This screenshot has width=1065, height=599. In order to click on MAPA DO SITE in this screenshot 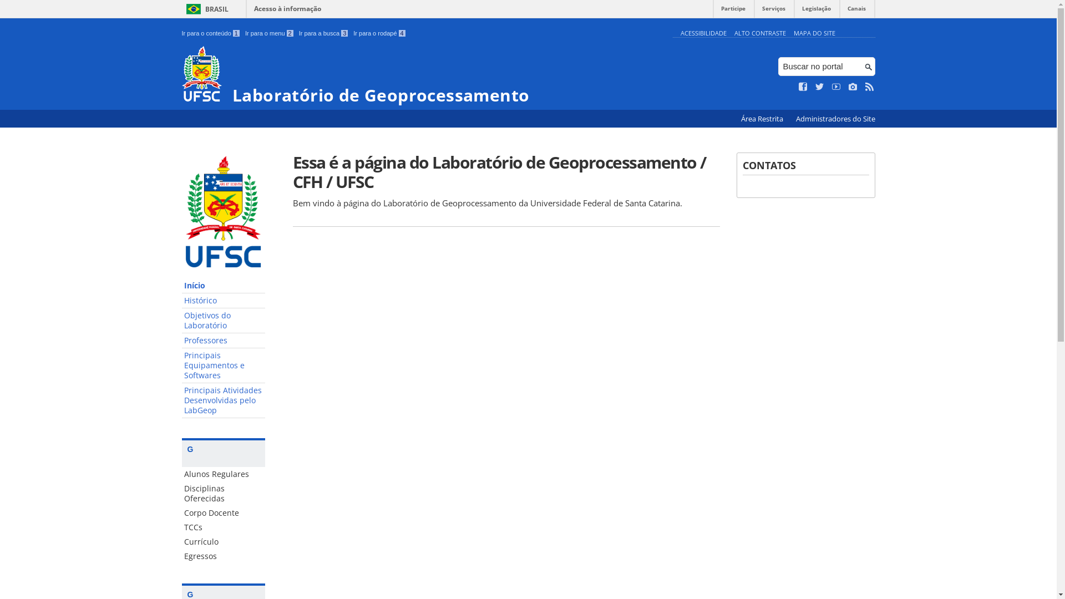, I will do `click(814, 33)`.